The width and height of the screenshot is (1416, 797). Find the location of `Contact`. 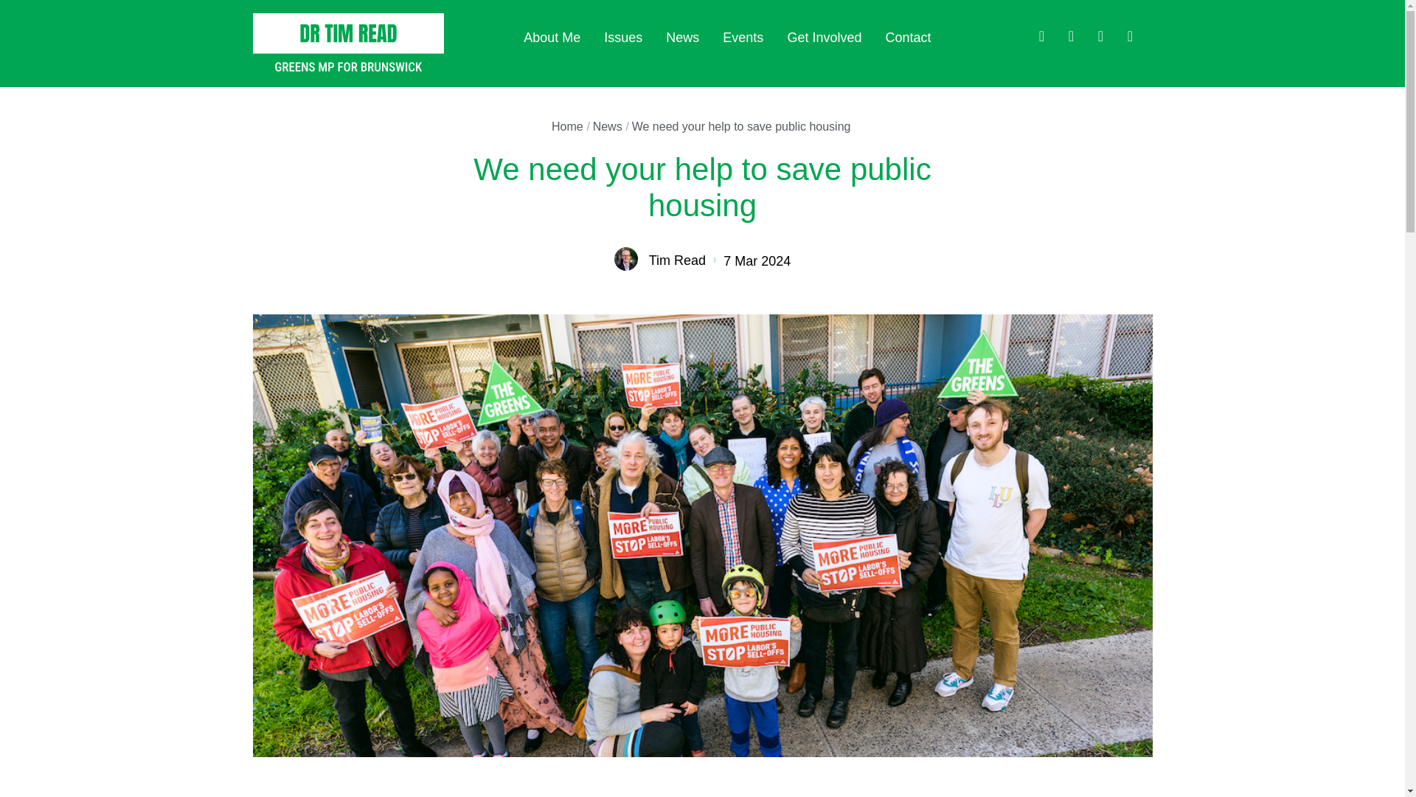

Contact is located at coordinates (907, 38).